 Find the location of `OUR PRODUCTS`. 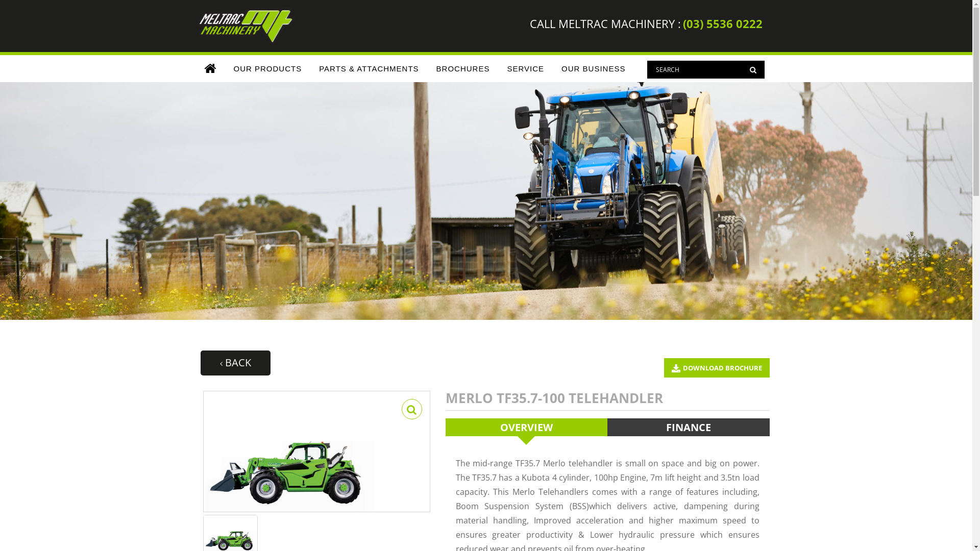

OUR PRODUCTS is located at coordinates (267, 68).